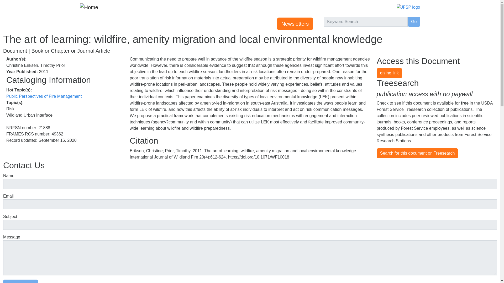 The height and width of the screenshot is (283, 504). Describe the element at coordinates (174, 24) in the screenshot. I see `Hot Topics` at that location.